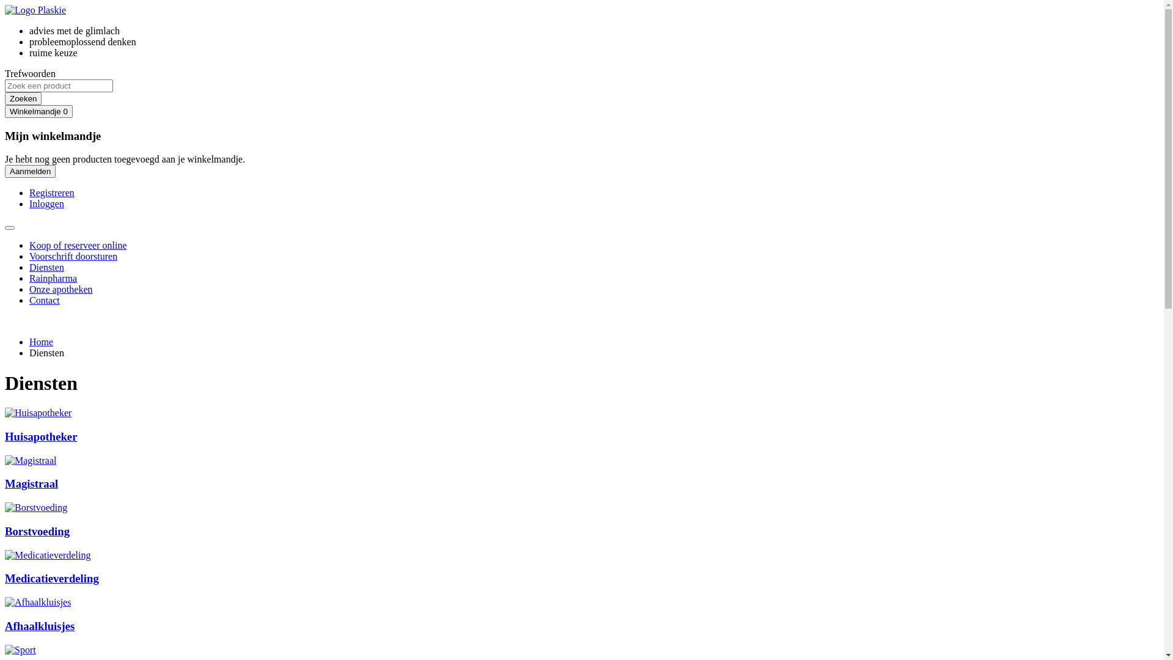 This screenshot has width=1173, height=660. Describe the element at coordinates (61, 290) in the screenshot. I see `Onze apotheken` at that location.